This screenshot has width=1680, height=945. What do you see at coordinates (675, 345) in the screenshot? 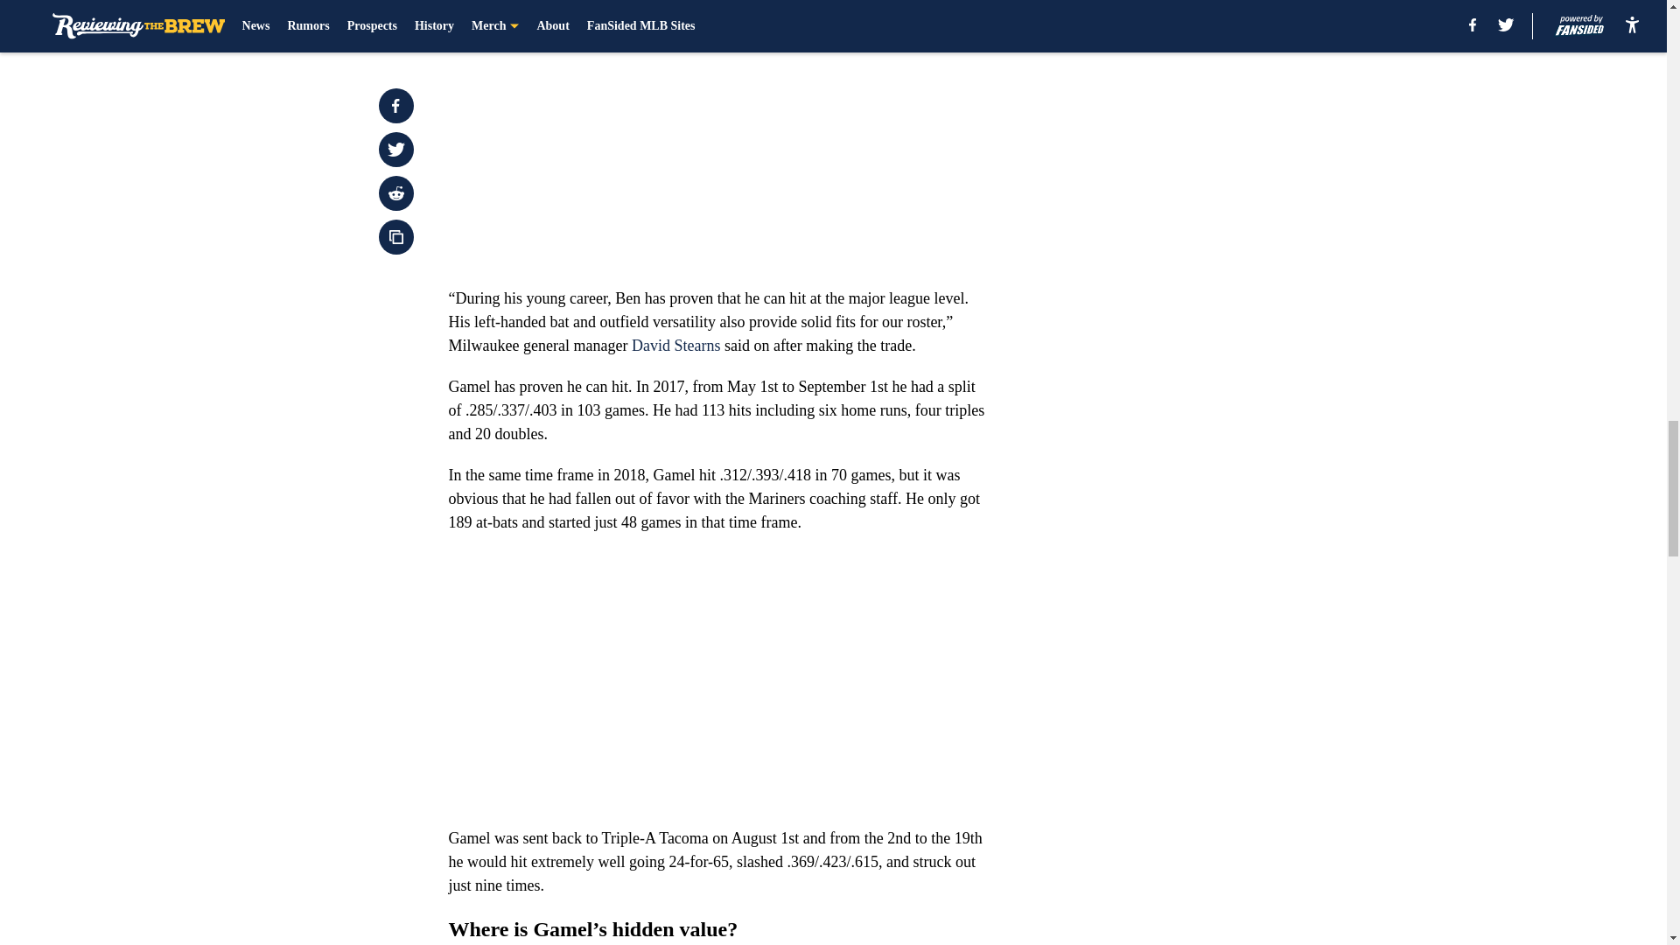
I see `David Stearns` at bounding box center [675, 345].